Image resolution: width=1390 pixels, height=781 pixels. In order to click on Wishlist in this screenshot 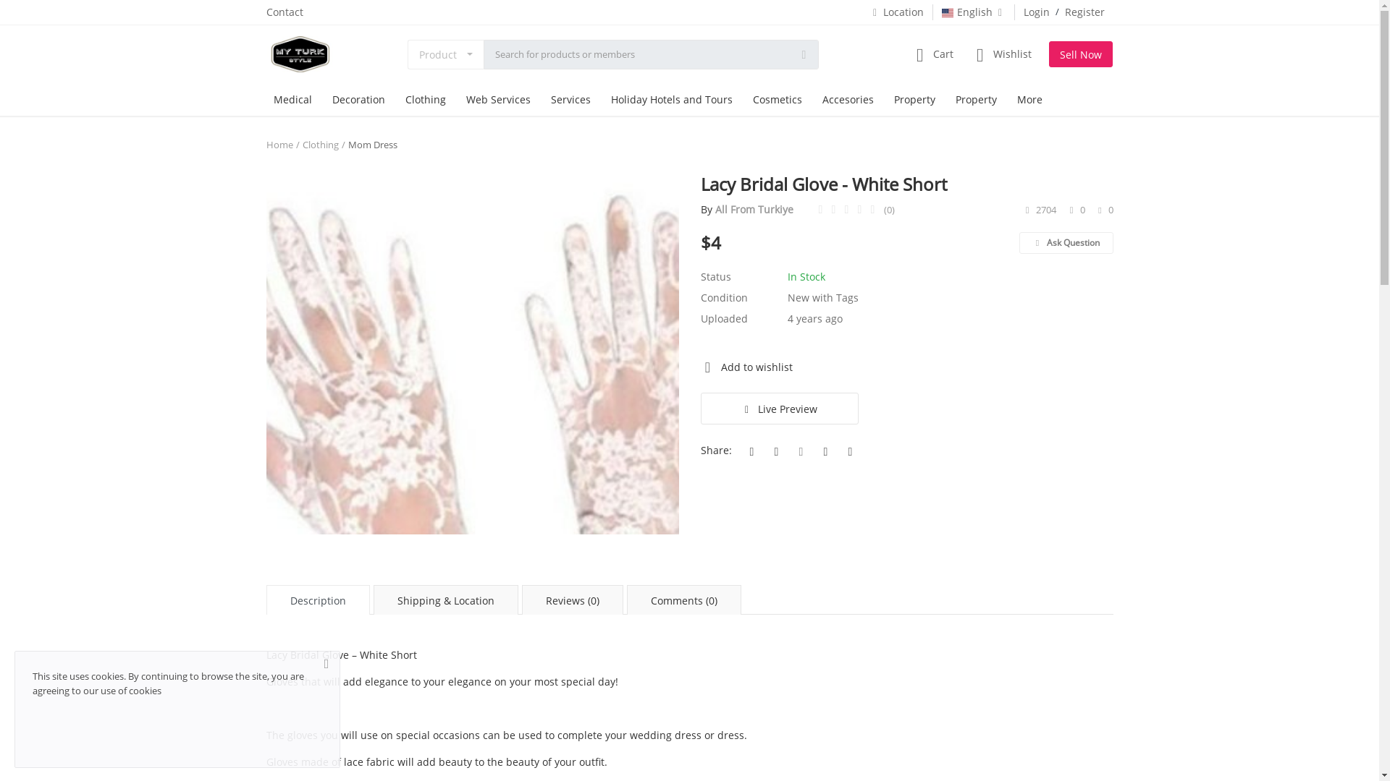, I will do `click(1001, 54)`.